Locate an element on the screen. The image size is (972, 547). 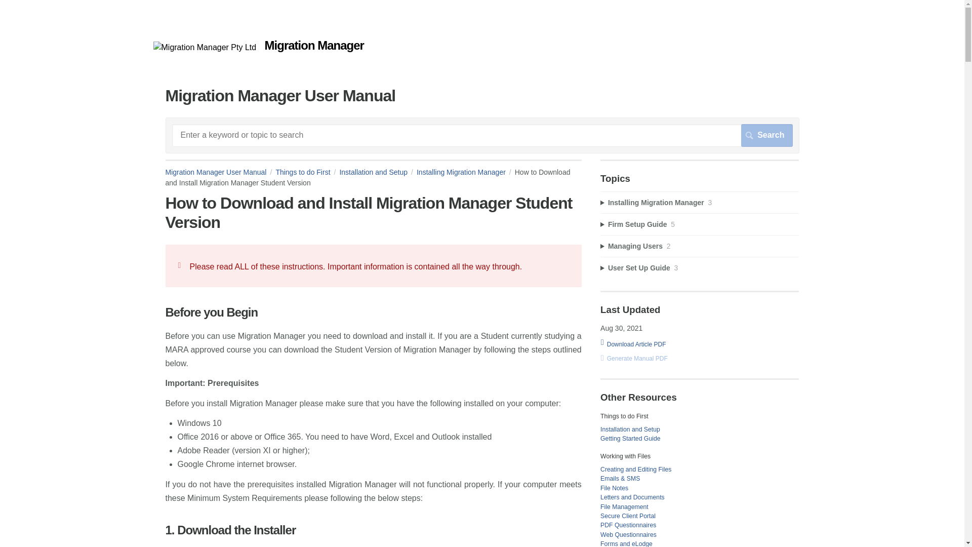
Installation and Setup is located at coordinates (378, 172).